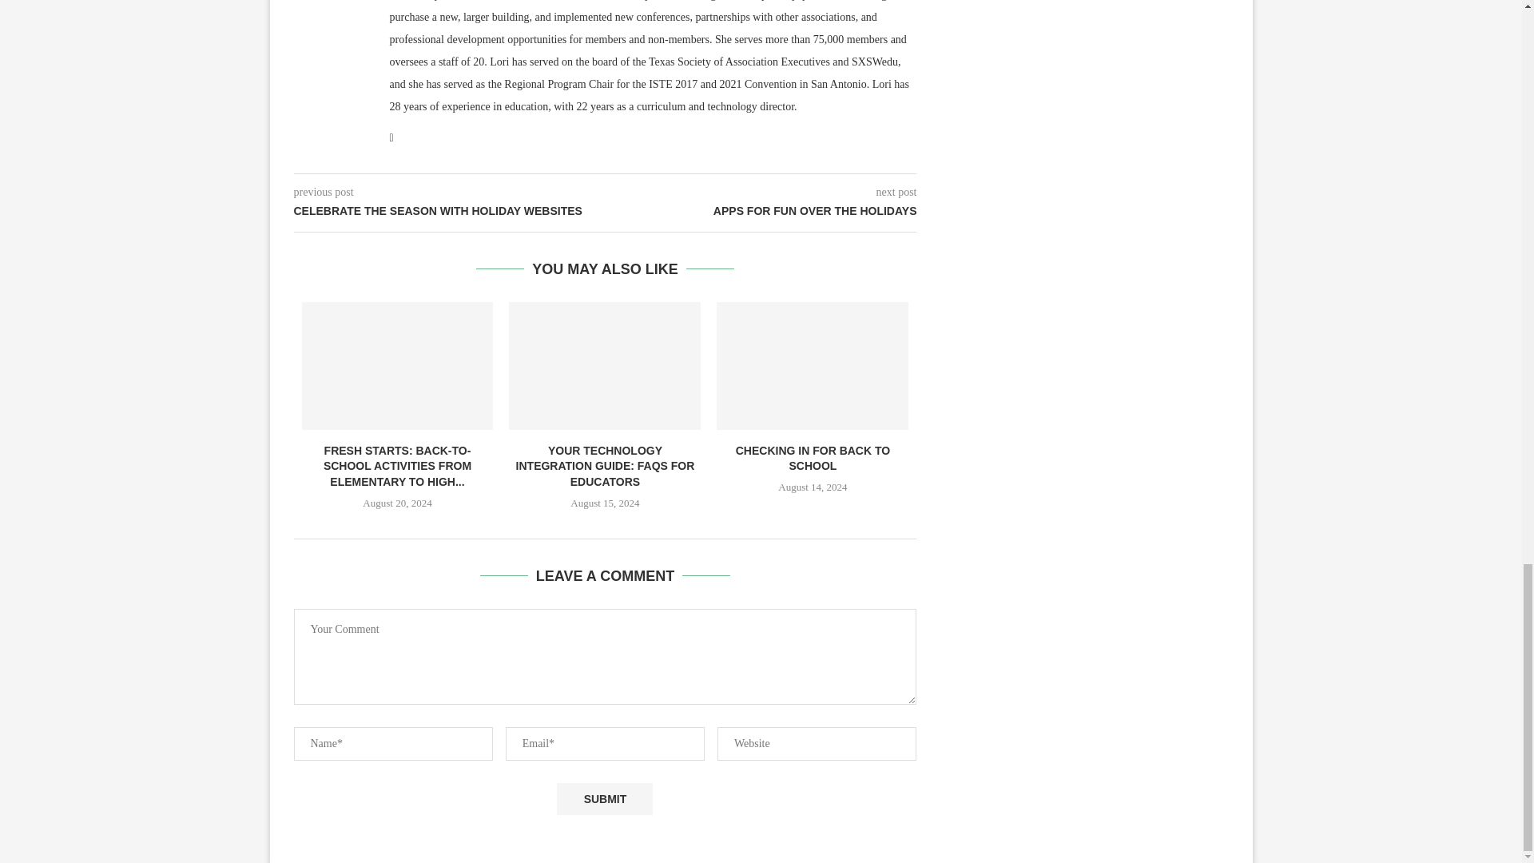 This screenshot has height=863, width=1534. What do you see at coordinates (605, 366) in the screenshot?
I see `Your Technology Integration Guide: FAQs for Educators` at bounding box center [605, 366].